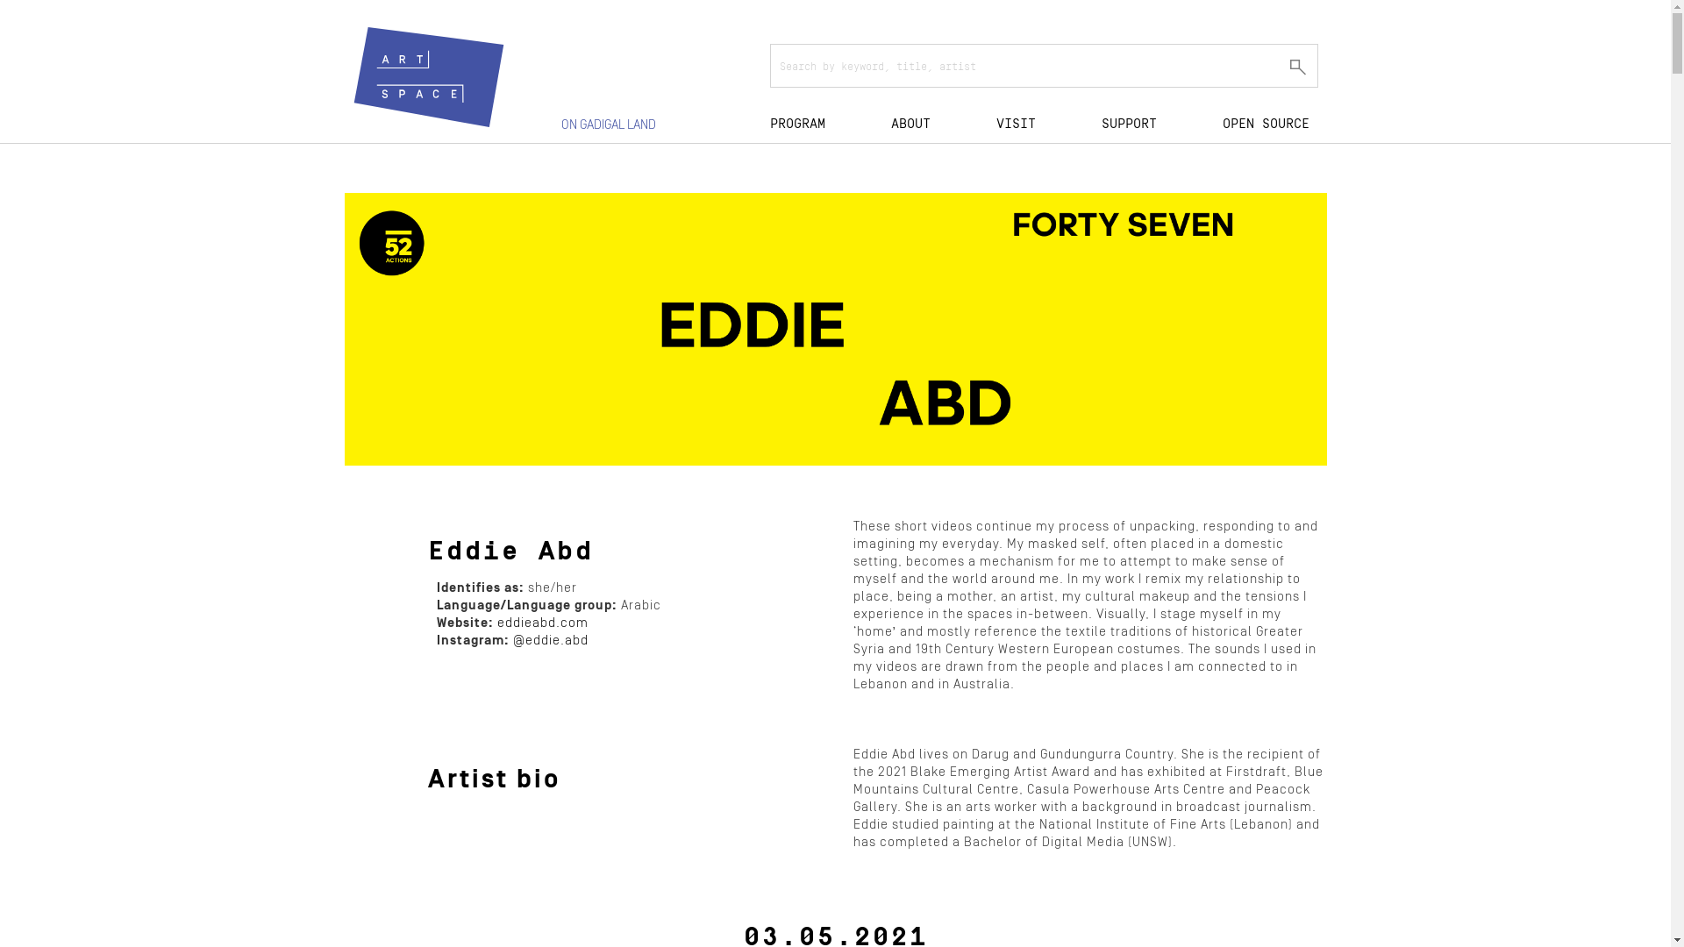 The height and width of the screenshot is (947, 1684). I want to click on PROGRAM, so click(798, 123).